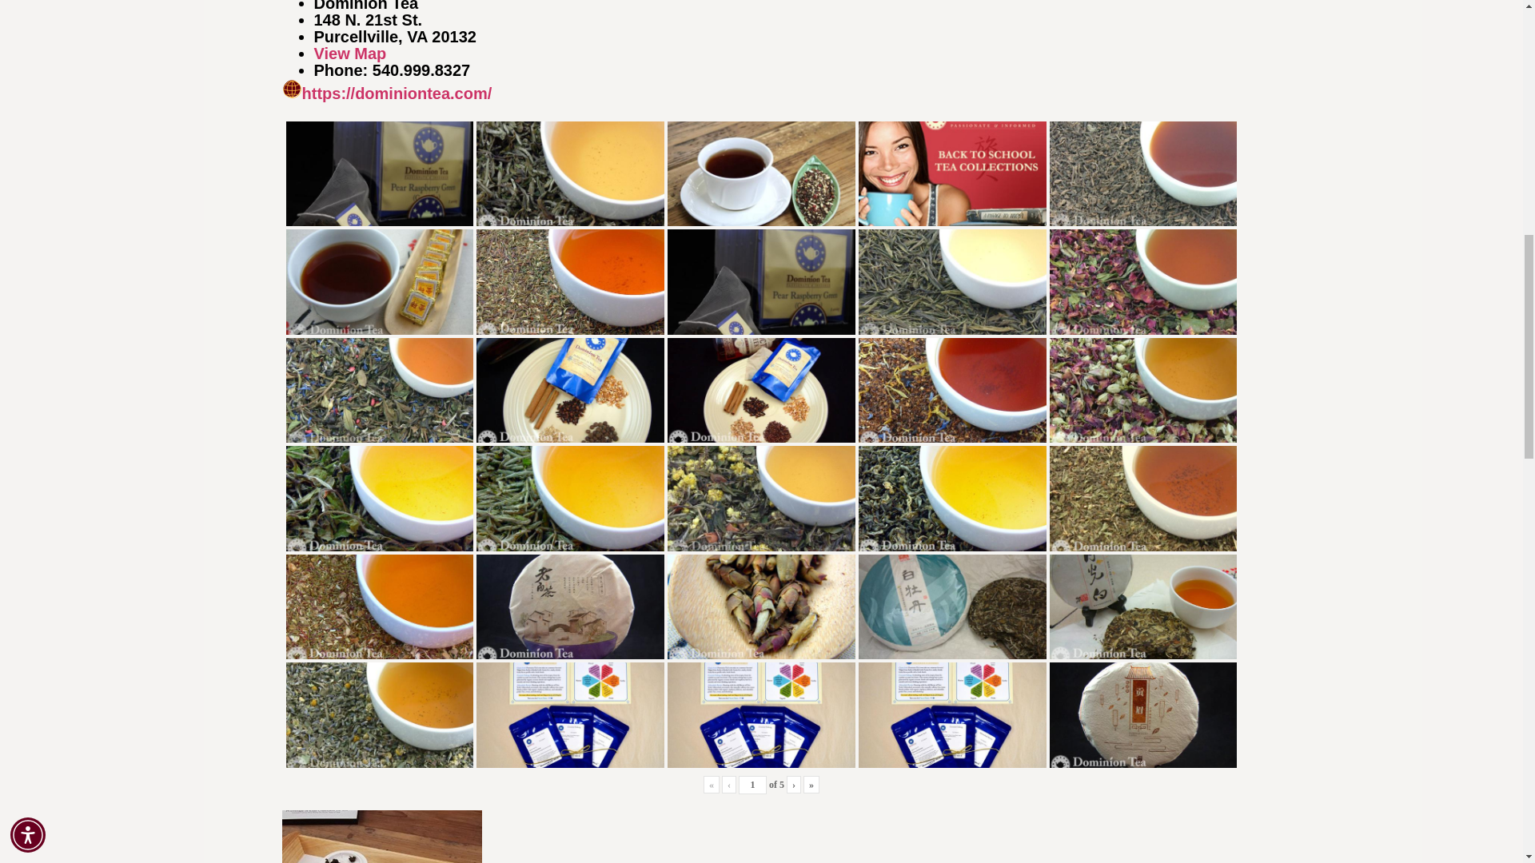  Describe the element at coordinates (761, 281) in the screenshot. I see `Tea Sachets` at that location.